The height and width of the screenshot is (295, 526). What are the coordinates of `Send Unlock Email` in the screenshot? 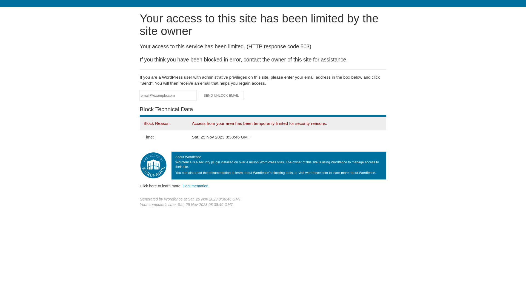 It's located at (221, 96).